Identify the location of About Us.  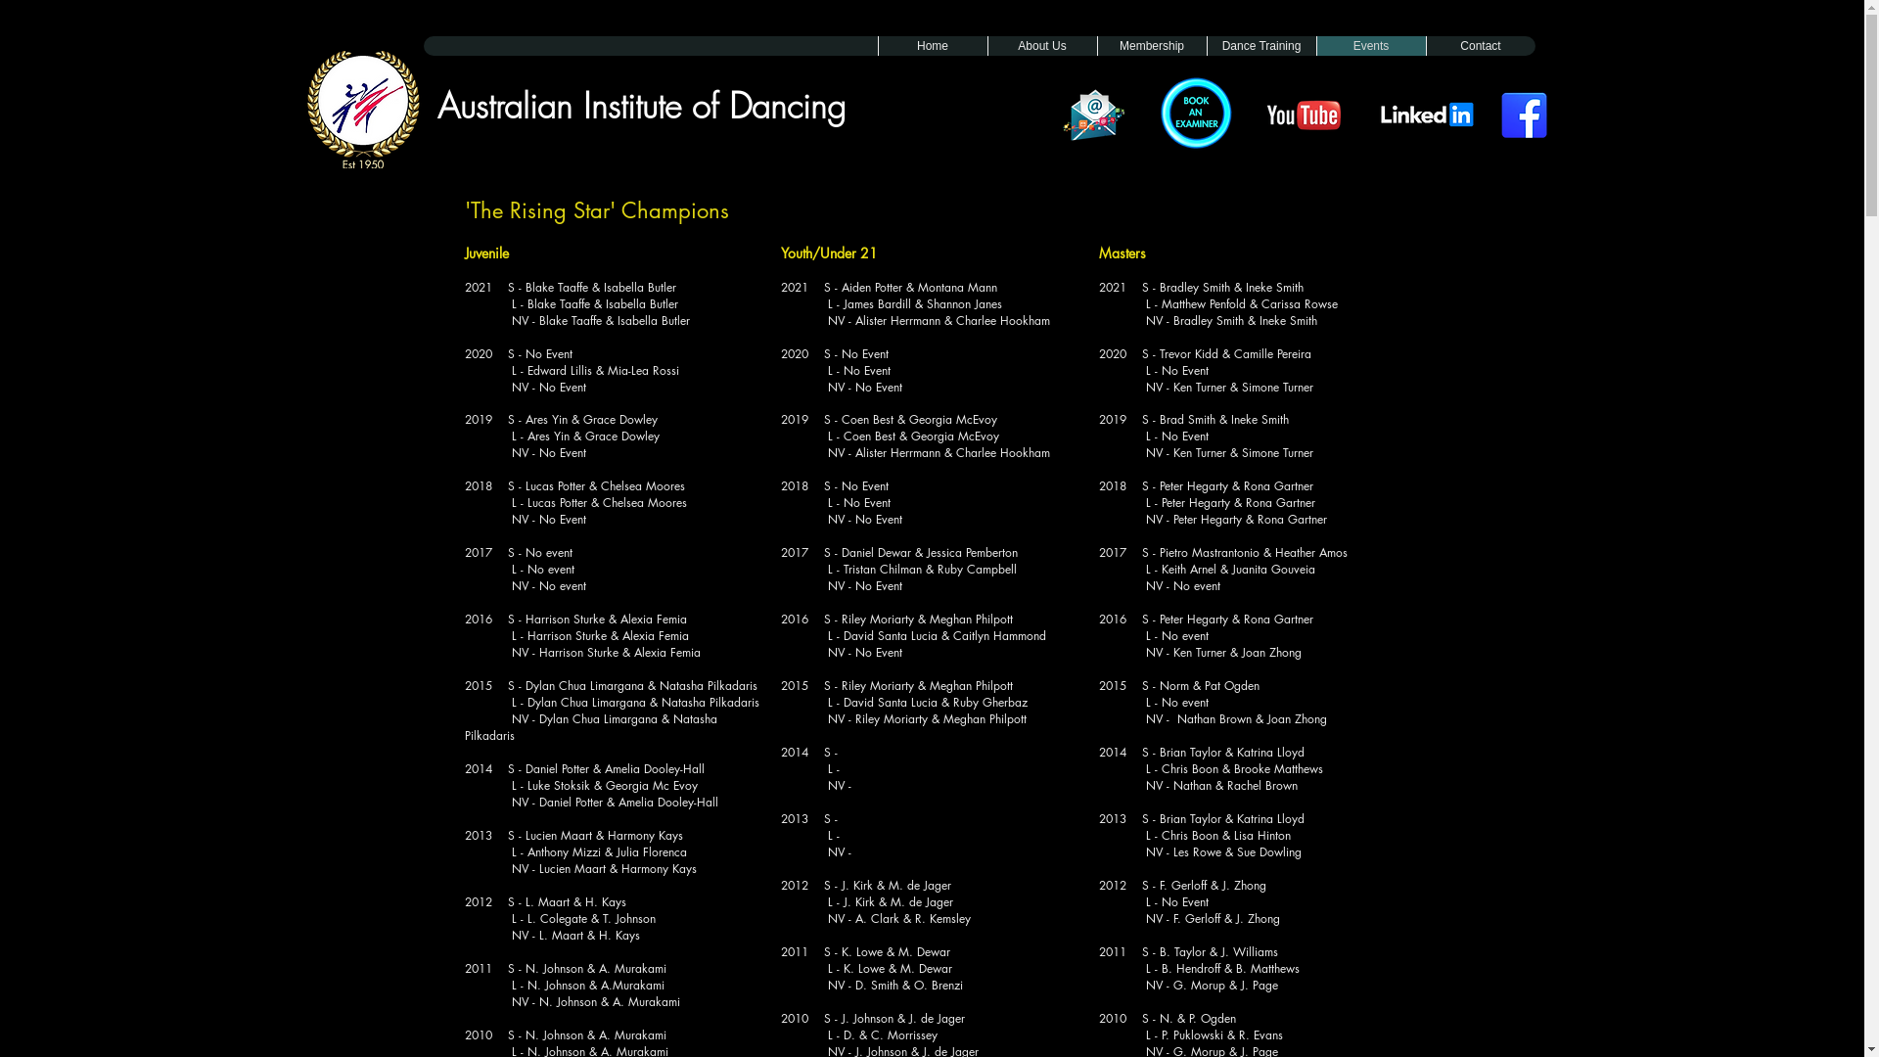
(1041, 46).